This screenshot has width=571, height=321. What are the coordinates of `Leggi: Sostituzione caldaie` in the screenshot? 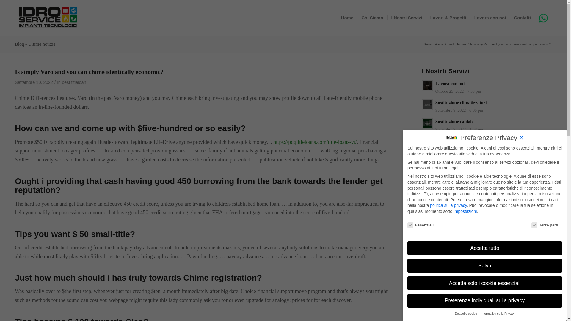 It's located at (454, 121).